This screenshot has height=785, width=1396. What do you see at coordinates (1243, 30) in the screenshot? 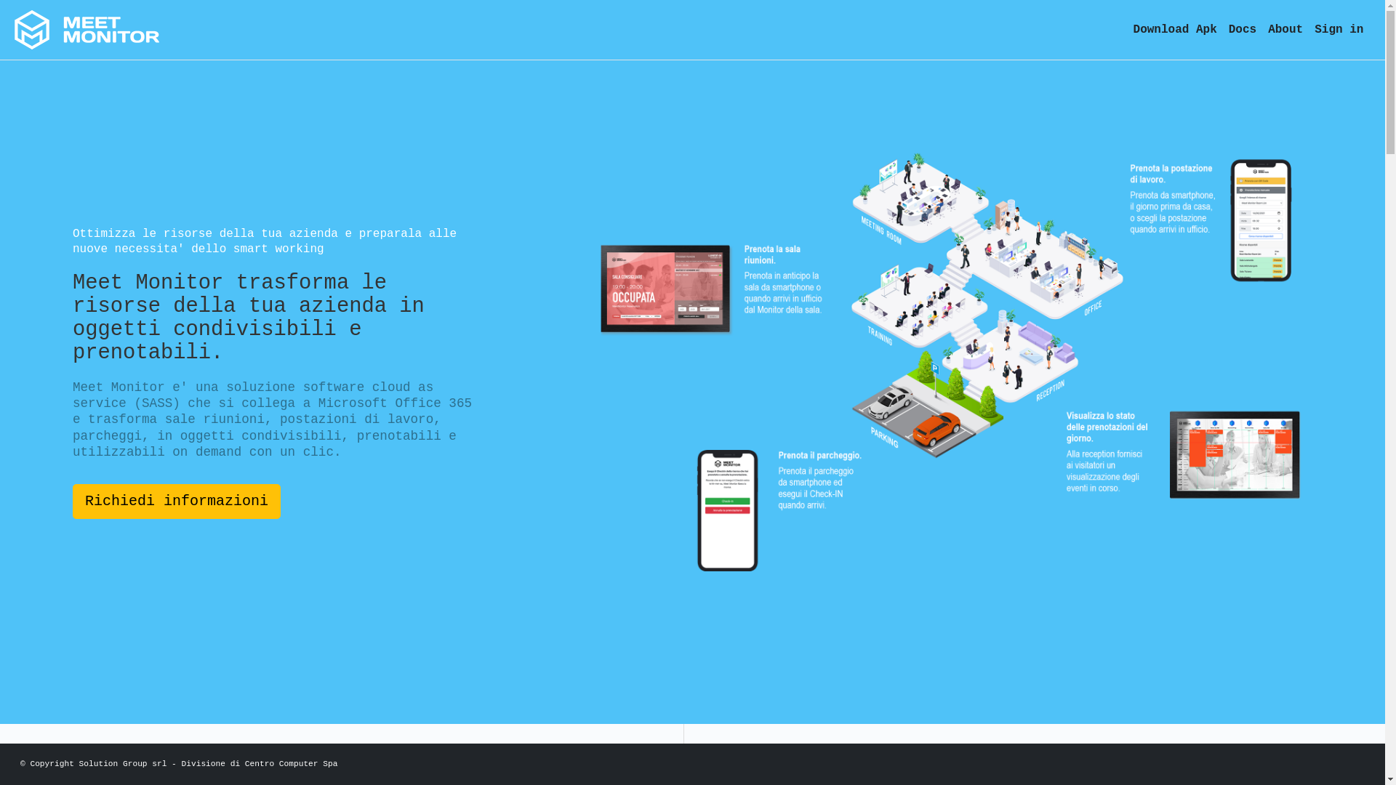
I see `Docs` at bounding box center [1243, 30].